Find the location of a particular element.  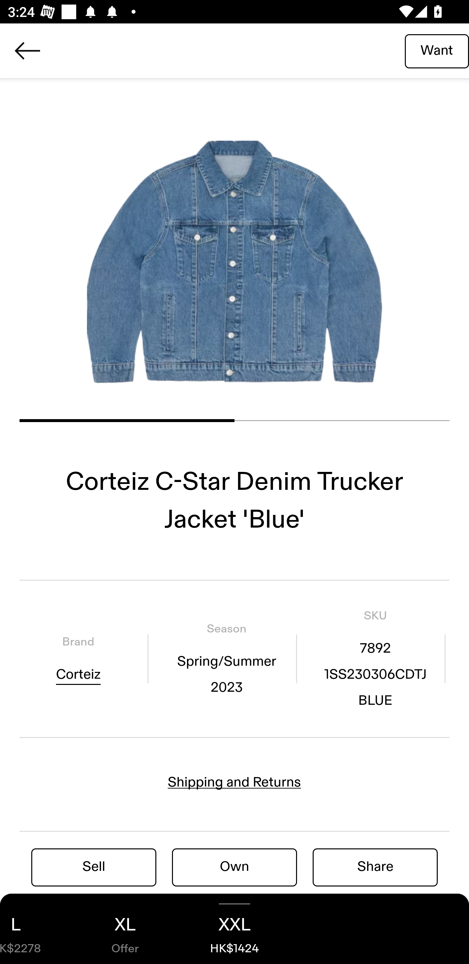

Want is located at coordinates (437, 50).